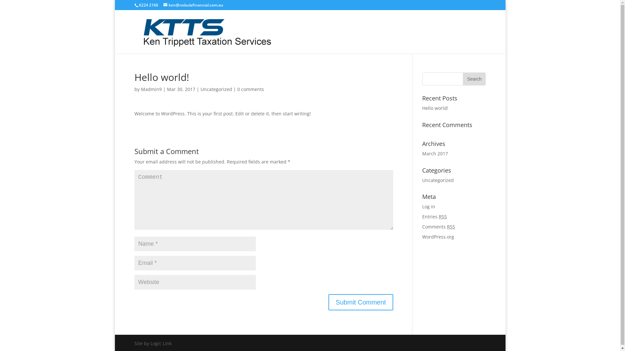  I want to click on Uncategorized, so click(216, 89).